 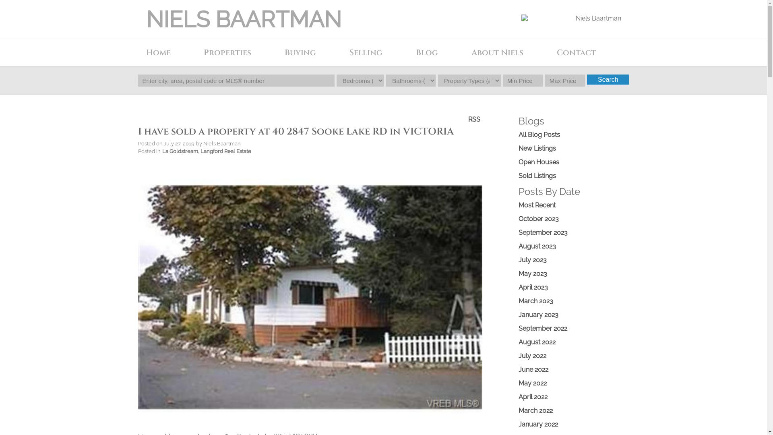 I want to click on Sold Listings, so click(x=537, y=176).